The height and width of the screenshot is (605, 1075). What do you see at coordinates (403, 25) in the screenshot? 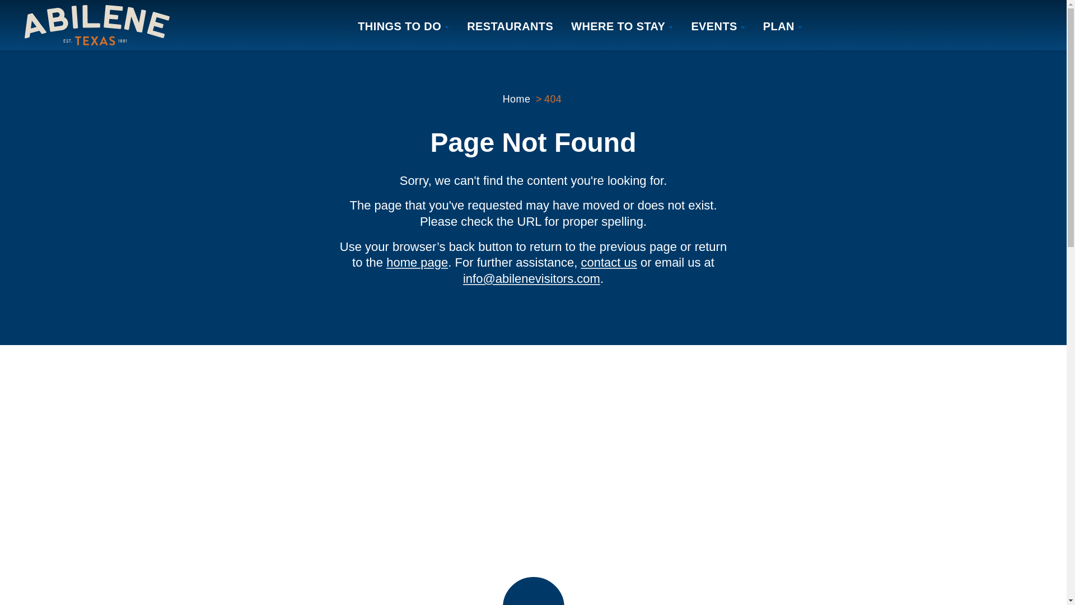
I see `THINGS TO DO` at bounding box center [403, 25].